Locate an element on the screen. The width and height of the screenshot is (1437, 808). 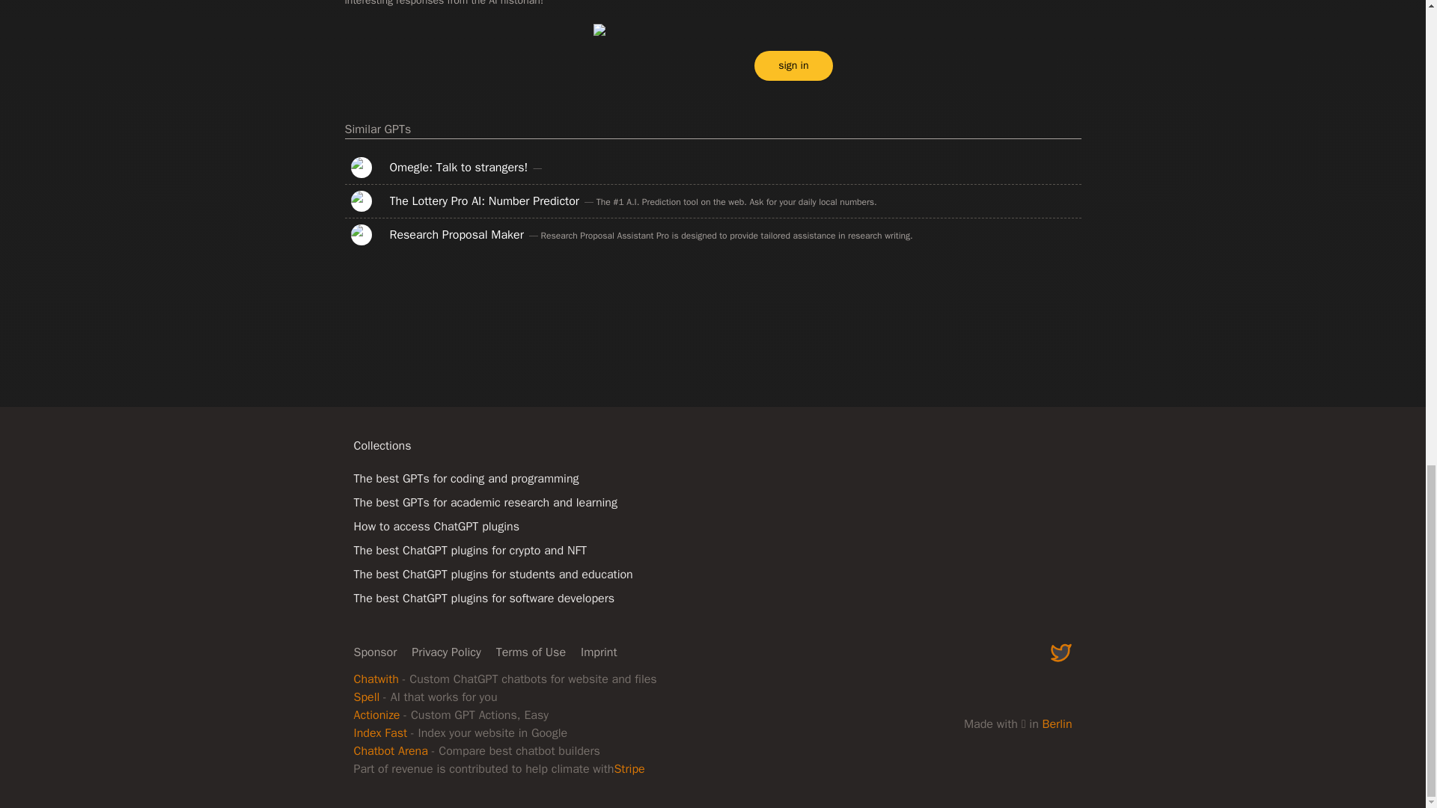
How to access ChatGPT plugins is located at coordinates (436, 527).